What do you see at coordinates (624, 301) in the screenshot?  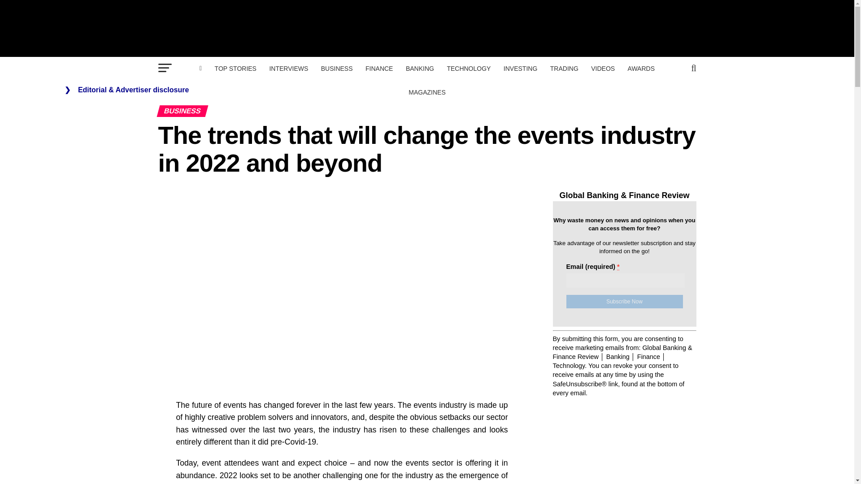 I see `Subscribe Now` at bounding box center [624, 301].